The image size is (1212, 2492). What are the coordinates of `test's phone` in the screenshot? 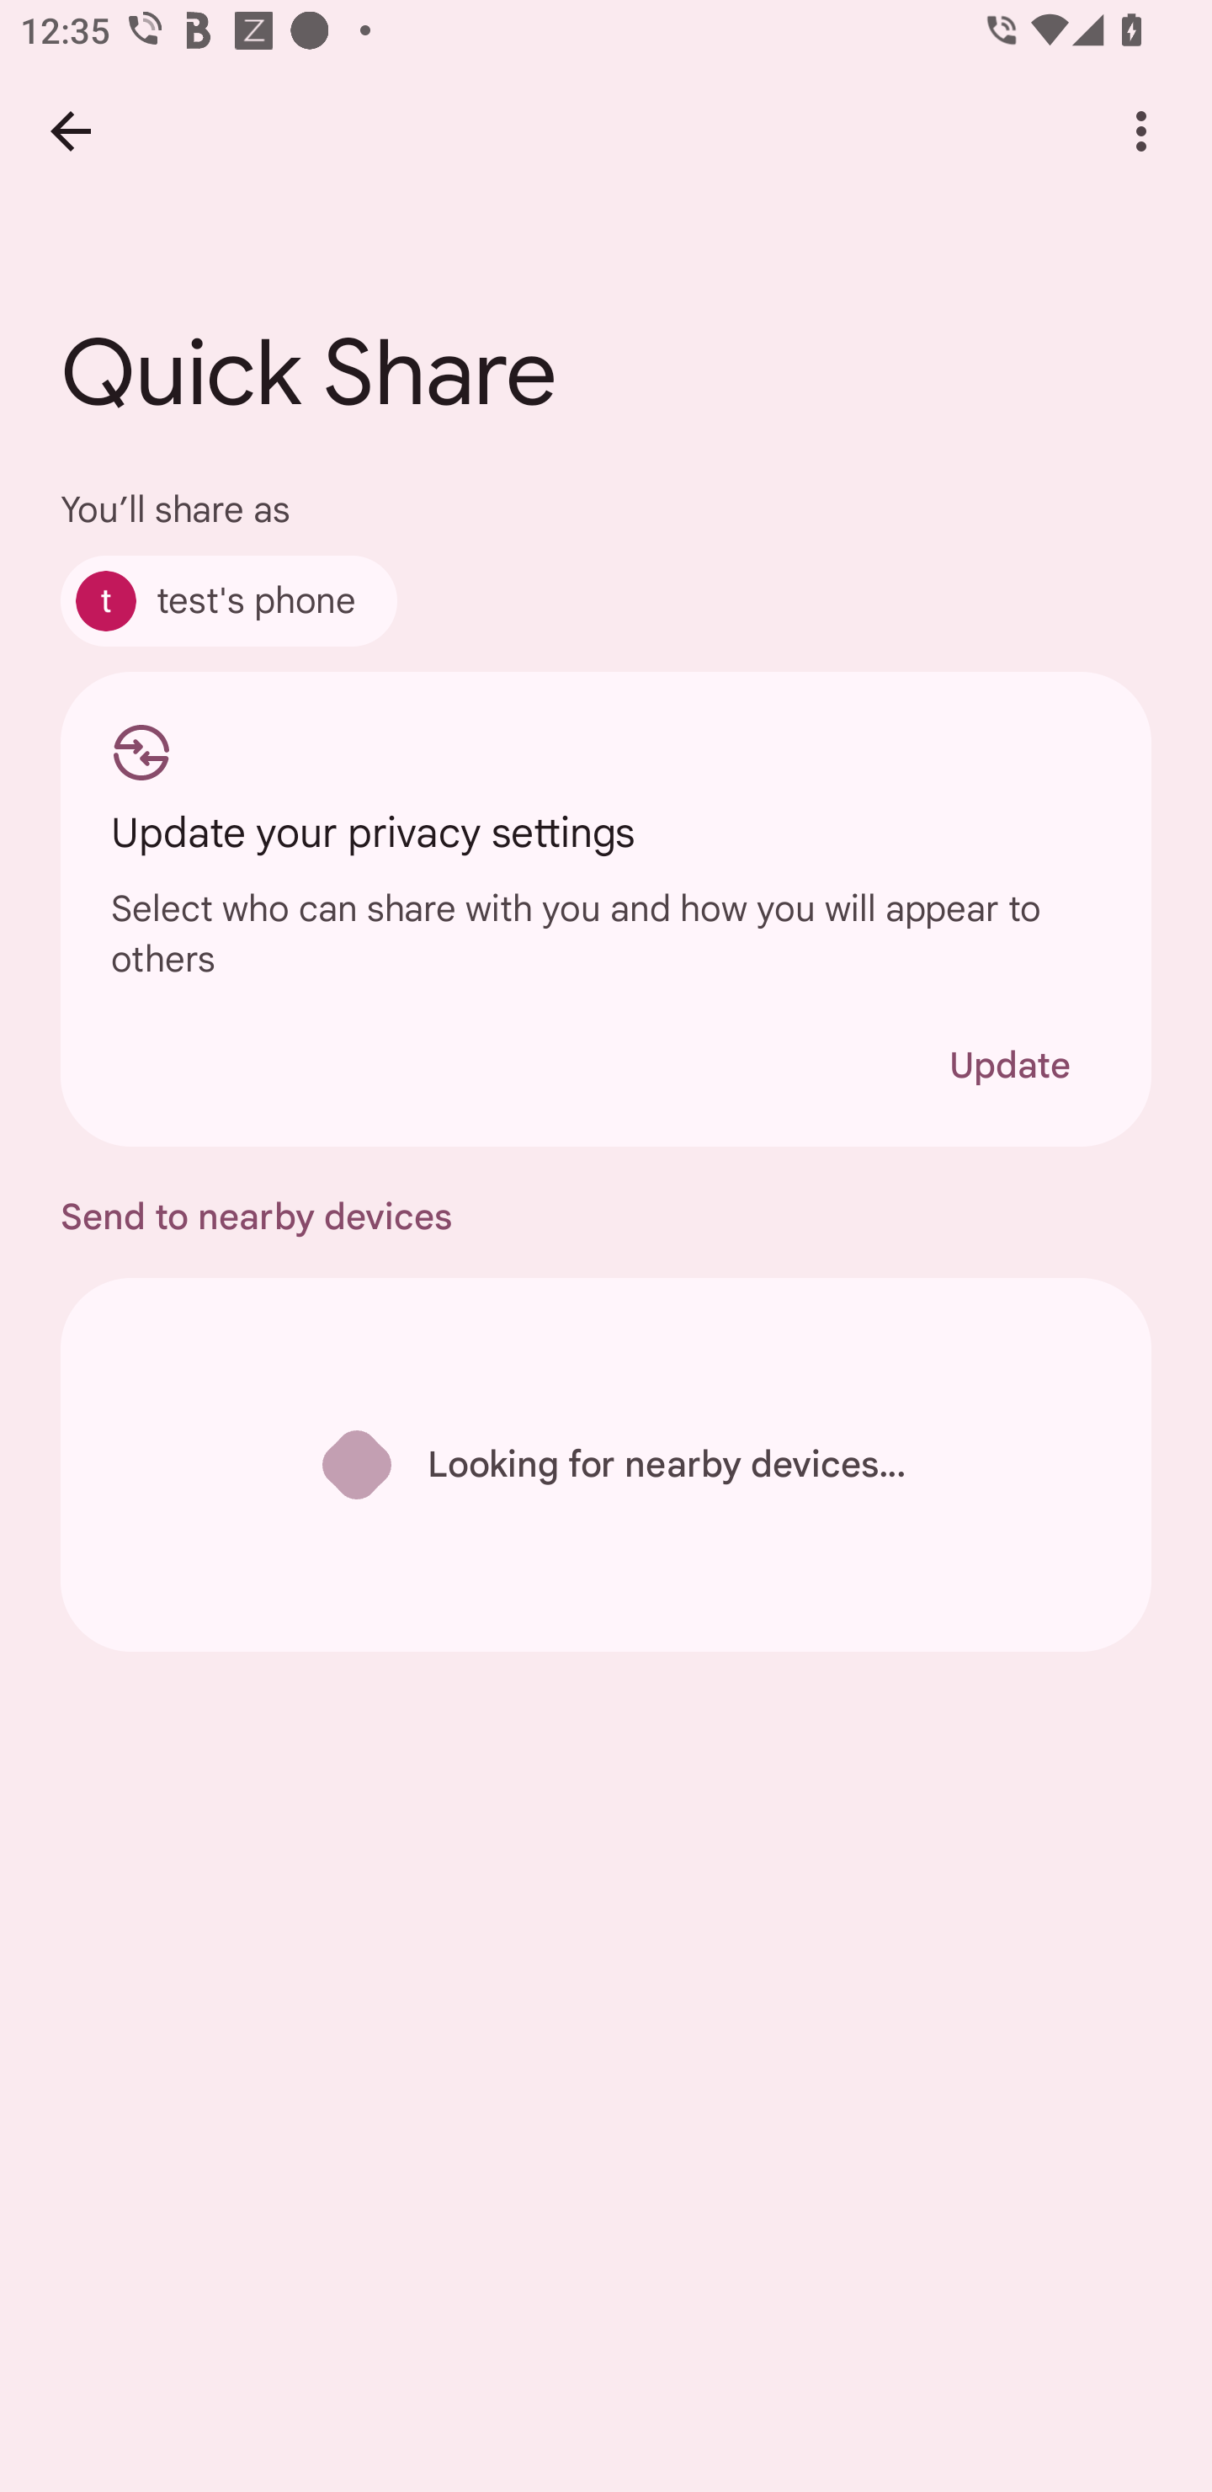 It's located at (229, 601).